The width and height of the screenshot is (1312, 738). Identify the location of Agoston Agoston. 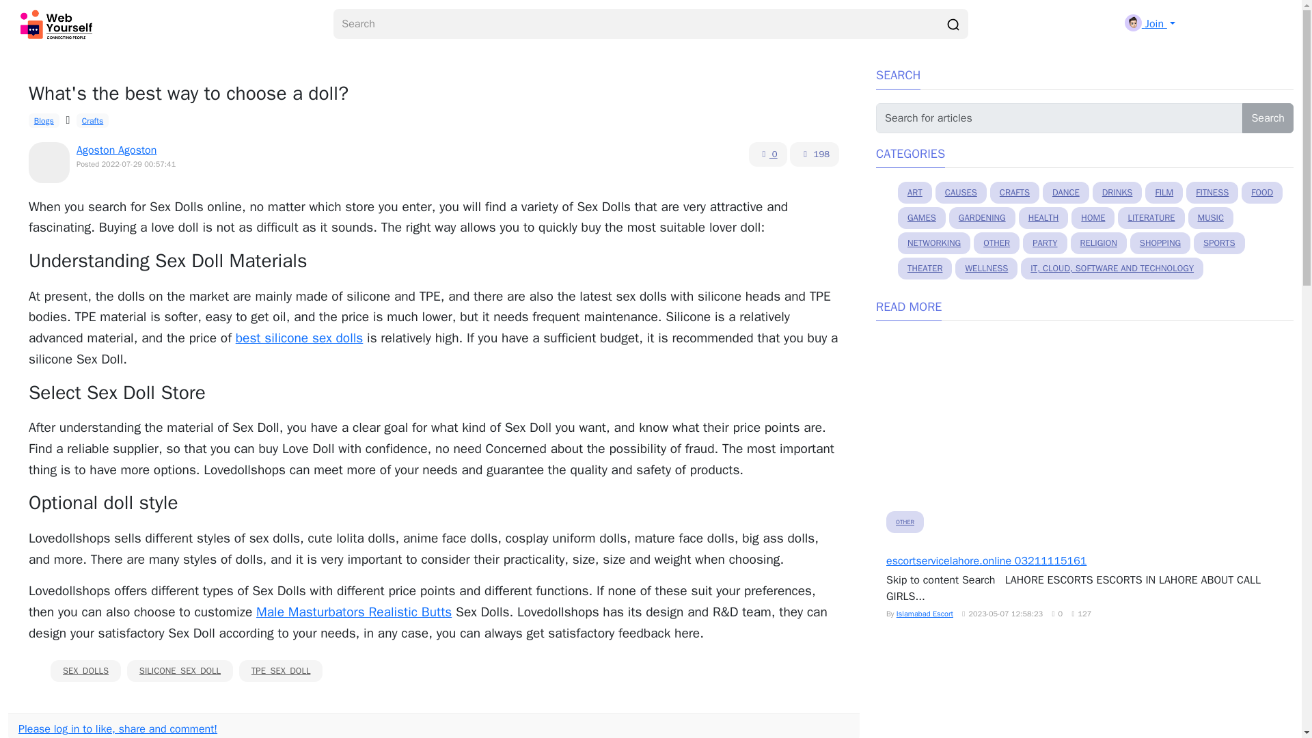
(116, 150).